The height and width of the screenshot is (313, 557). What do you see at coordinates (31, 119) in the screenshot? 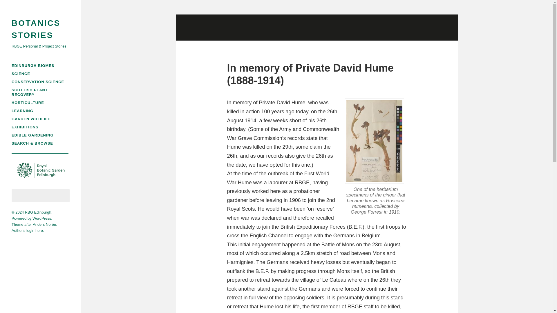
I see `GARDEN WILDLIFE` at bounding box center [31, 119].